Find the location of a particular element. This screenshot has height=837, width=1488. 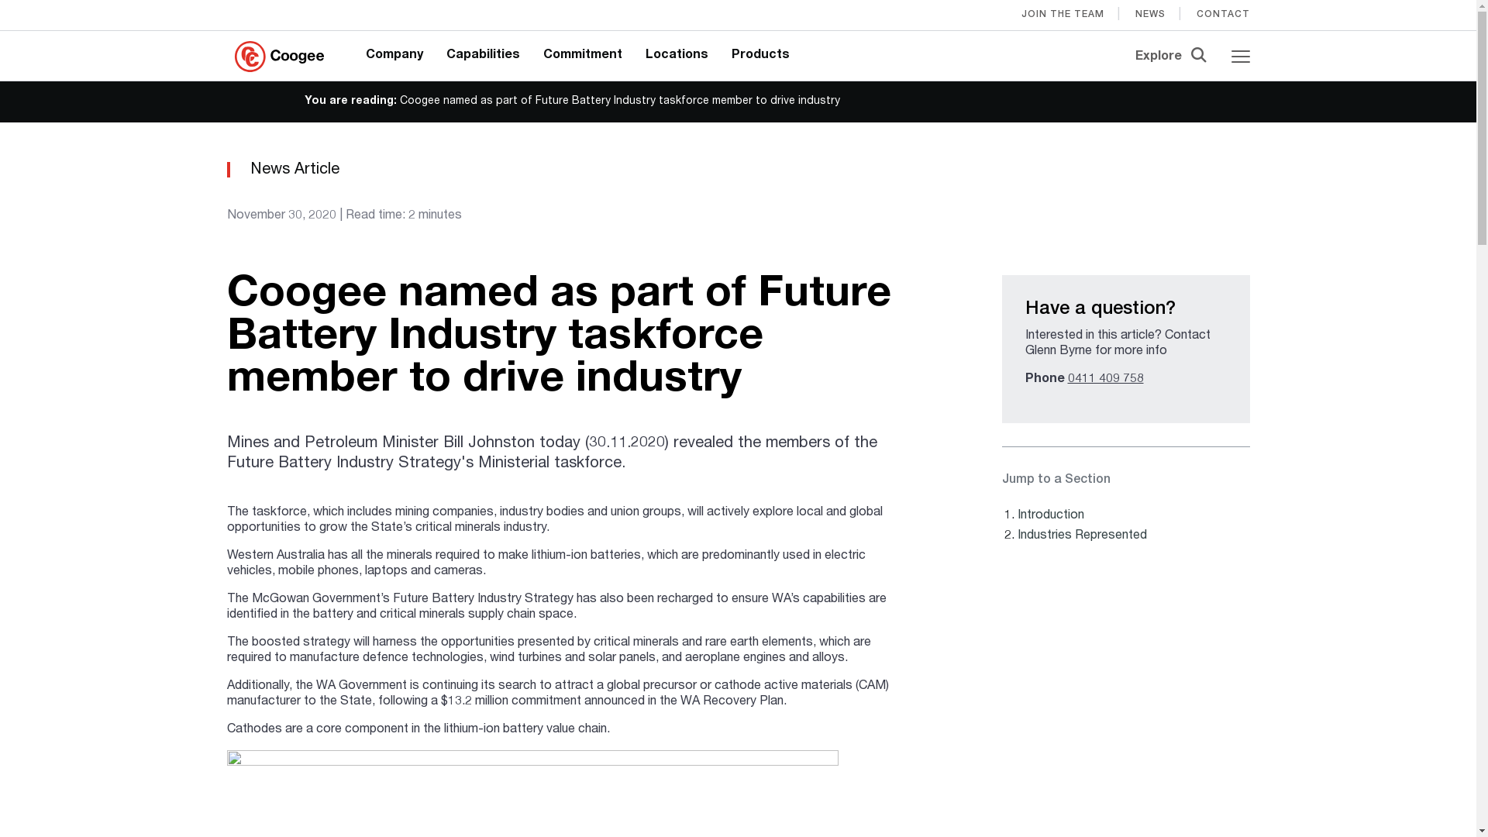

Locations is located at coordinates (677, 56).